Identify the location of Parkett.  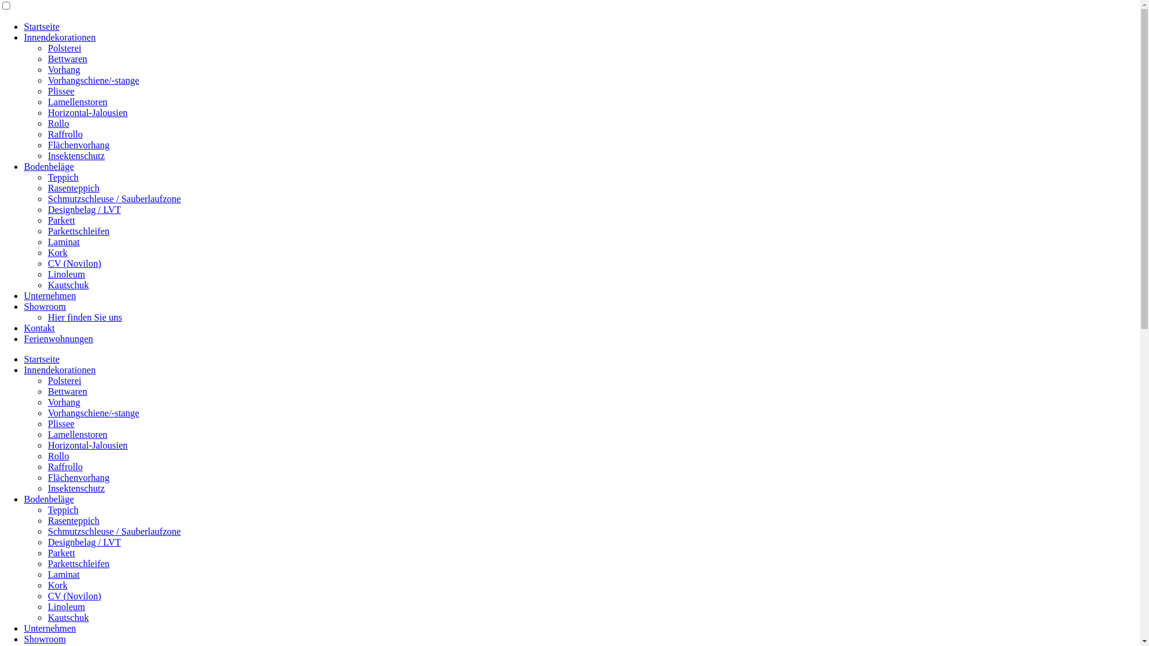
(61, 553).